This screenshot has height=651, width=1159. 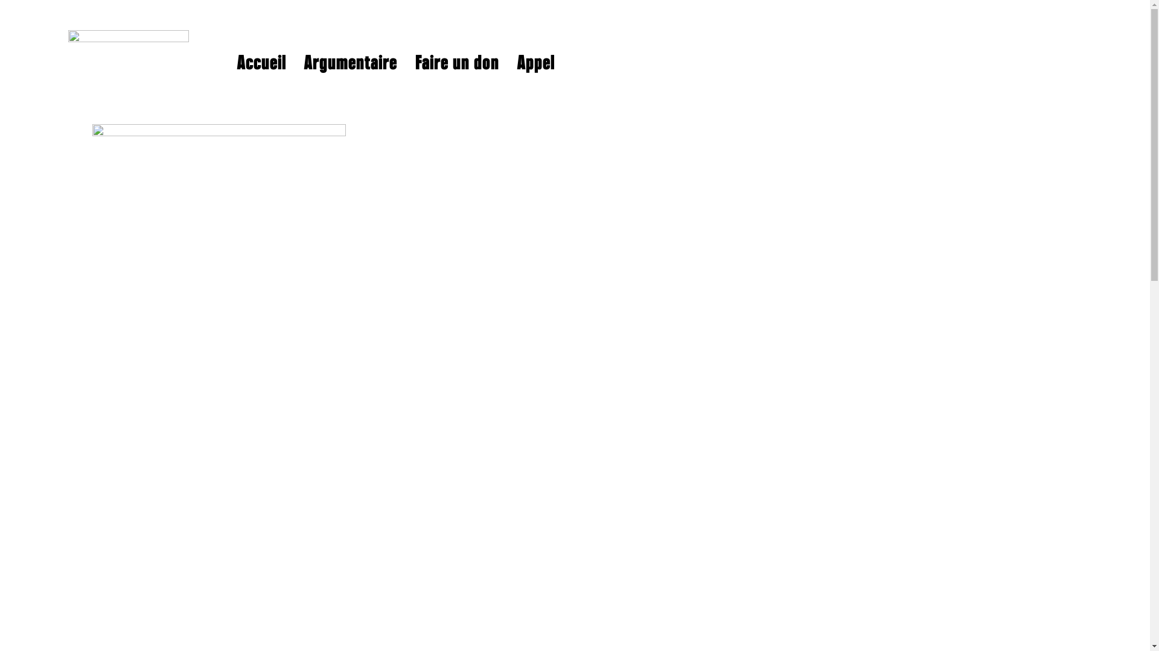 What do you see at coordinates (535, 63) in the screenshot?
I see `Appel` at bounding box center [535, 63].